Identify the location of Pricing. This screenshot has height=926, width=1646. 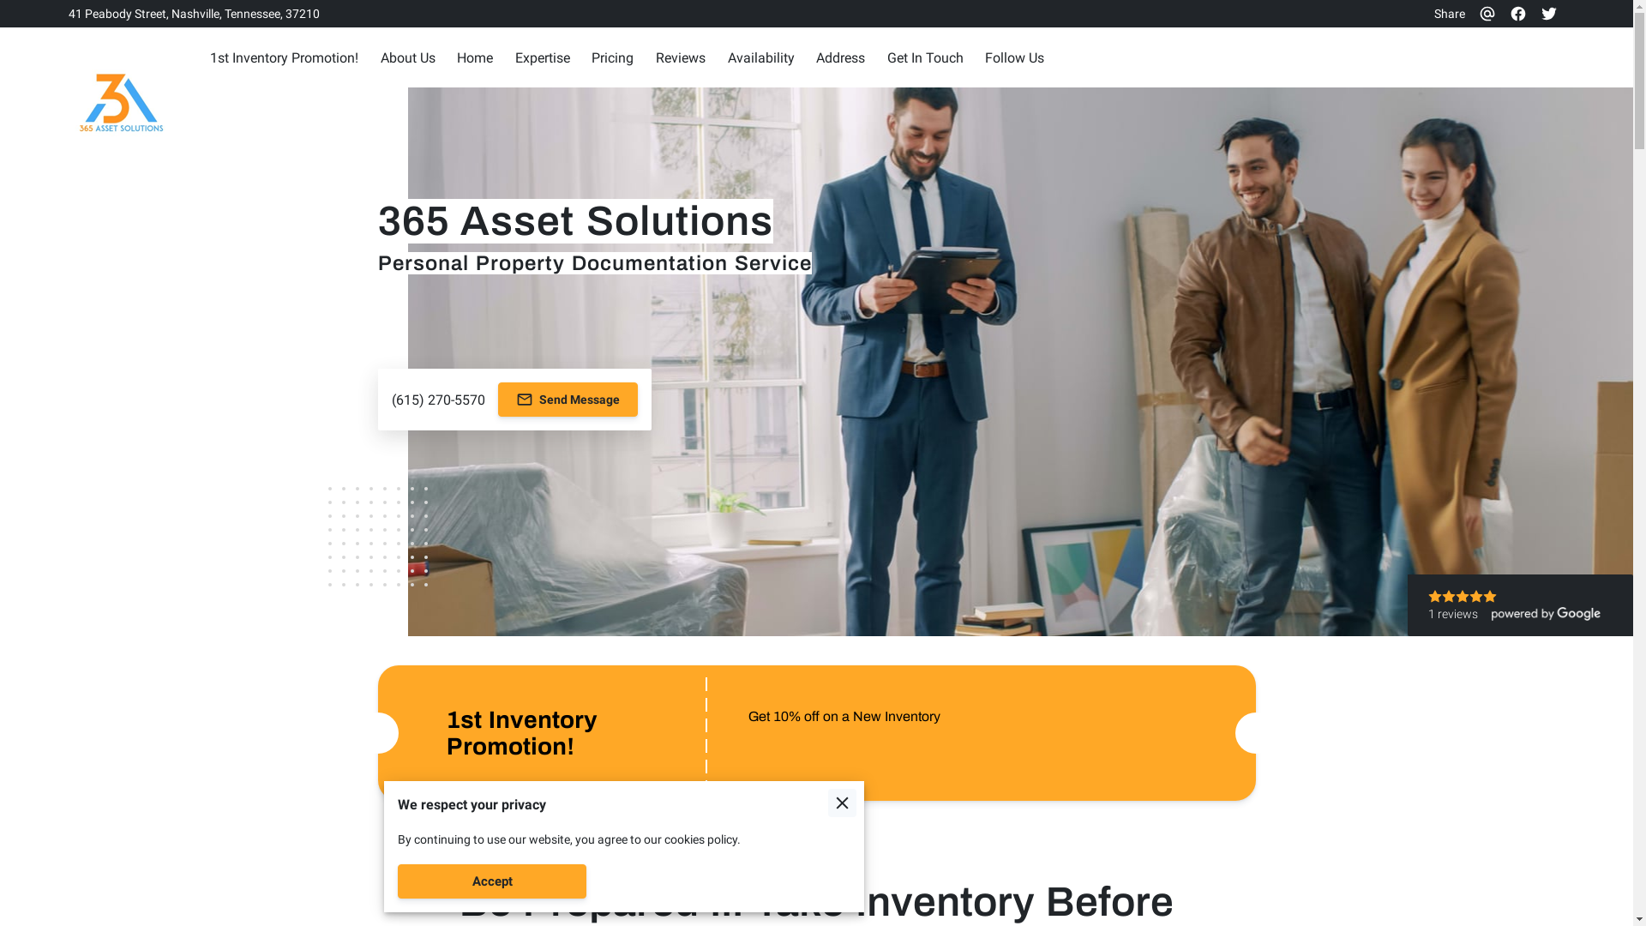
(612, 58).